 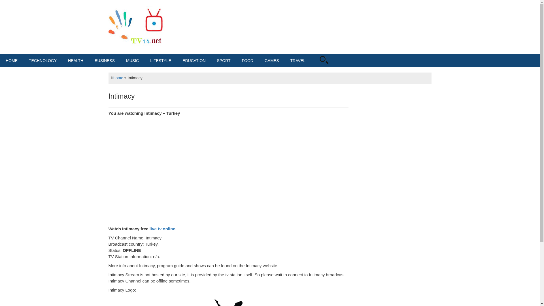 I want to click on Search, so click(x=331, y=67).